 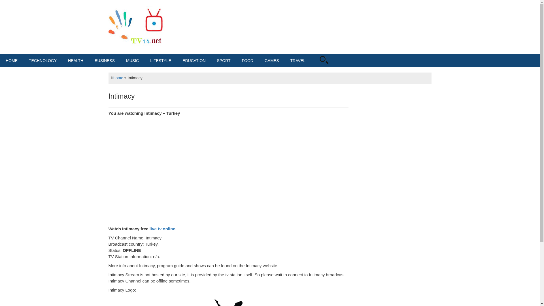 I want to click on Search, so click(x=331, y=67).